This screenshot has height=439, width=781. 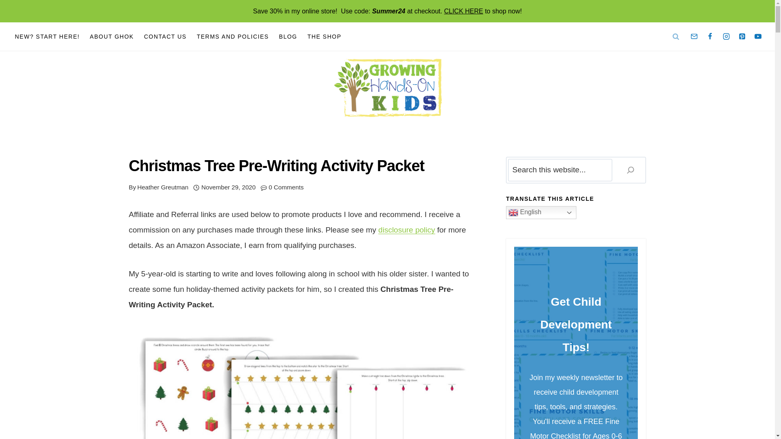 What do you see at coordinates (406, 230) in the screenshot?
I see `disclosure policy` at bounding box center [406, 230].